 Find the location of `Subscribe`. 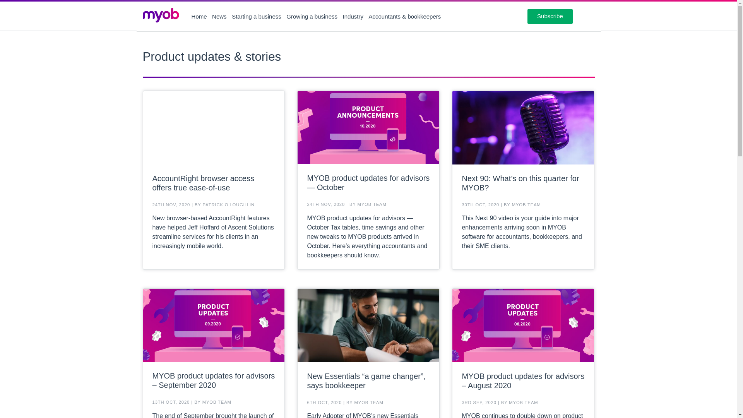

Subscribe is located at coordinates (550, 16).